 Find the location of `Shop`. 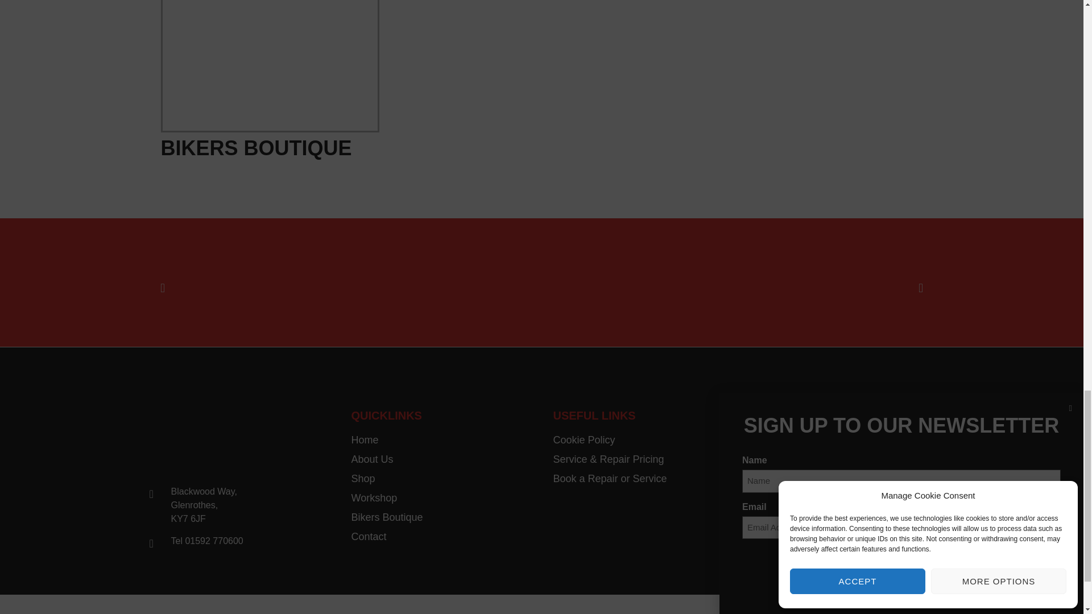

Shop is located at coordinates (441, 479).